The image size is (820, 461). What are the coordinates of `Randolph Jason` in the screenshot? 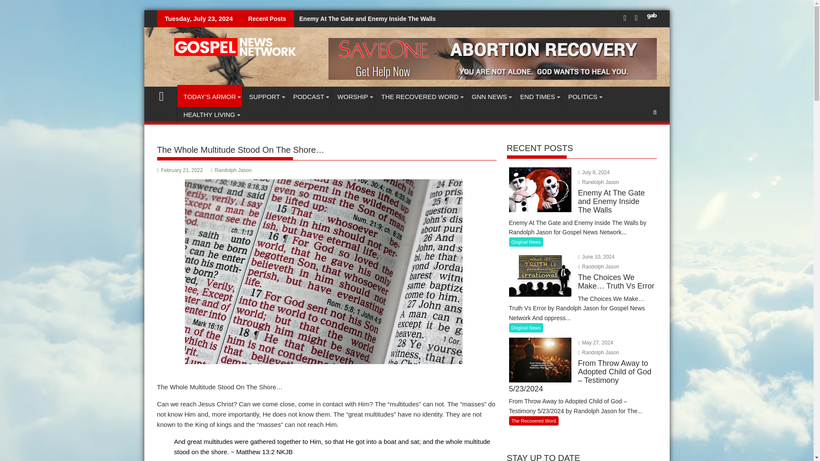 It's located at (598, 182).